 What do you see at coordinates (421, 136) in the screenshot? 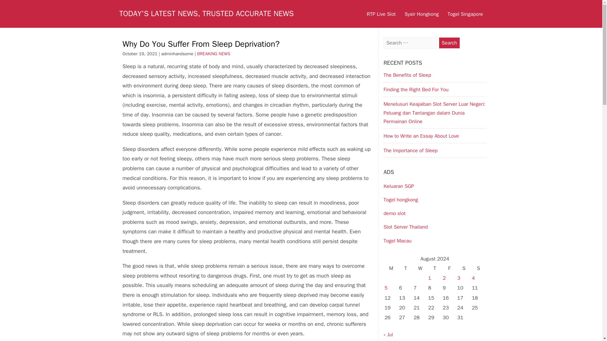
I see `How to Write an Essay About Love` at bounding box center [421, 136].